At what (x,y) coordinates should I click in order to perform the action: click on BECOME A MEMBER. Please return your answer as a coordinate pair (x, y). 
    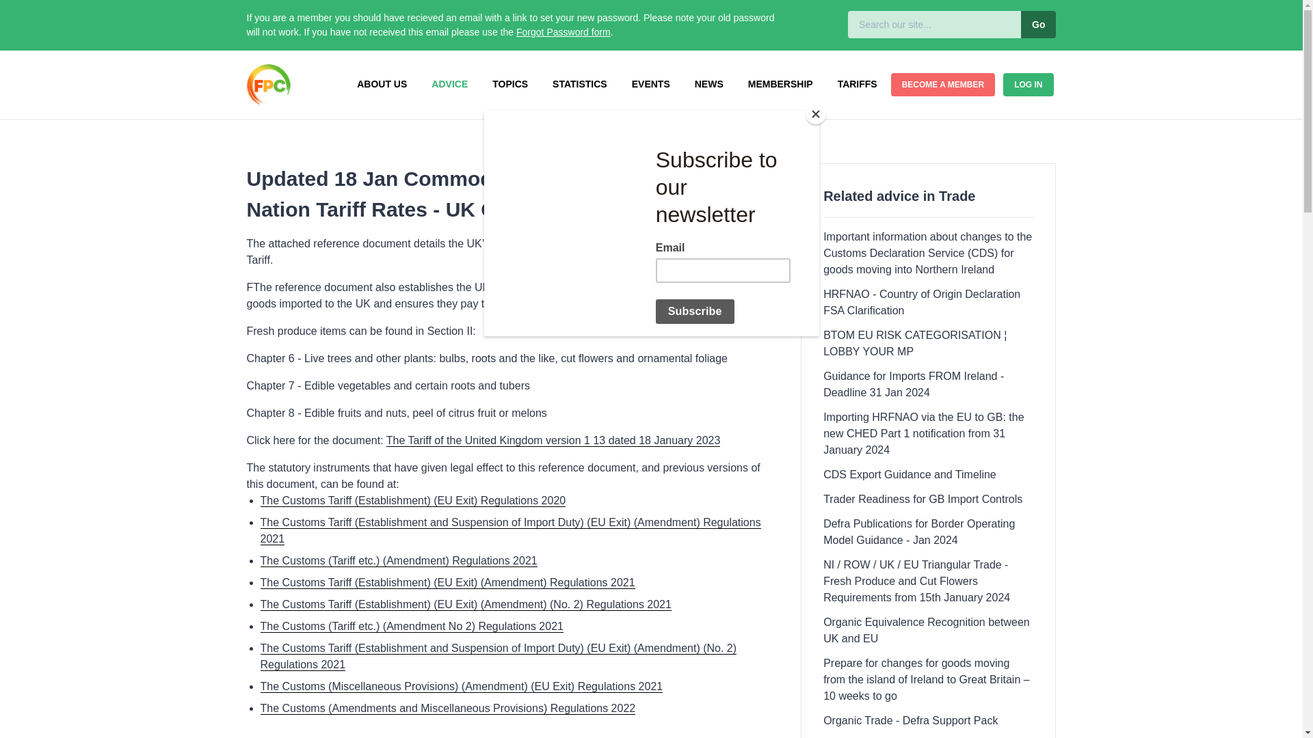
    Looking at the image, I should click on (943, 85).